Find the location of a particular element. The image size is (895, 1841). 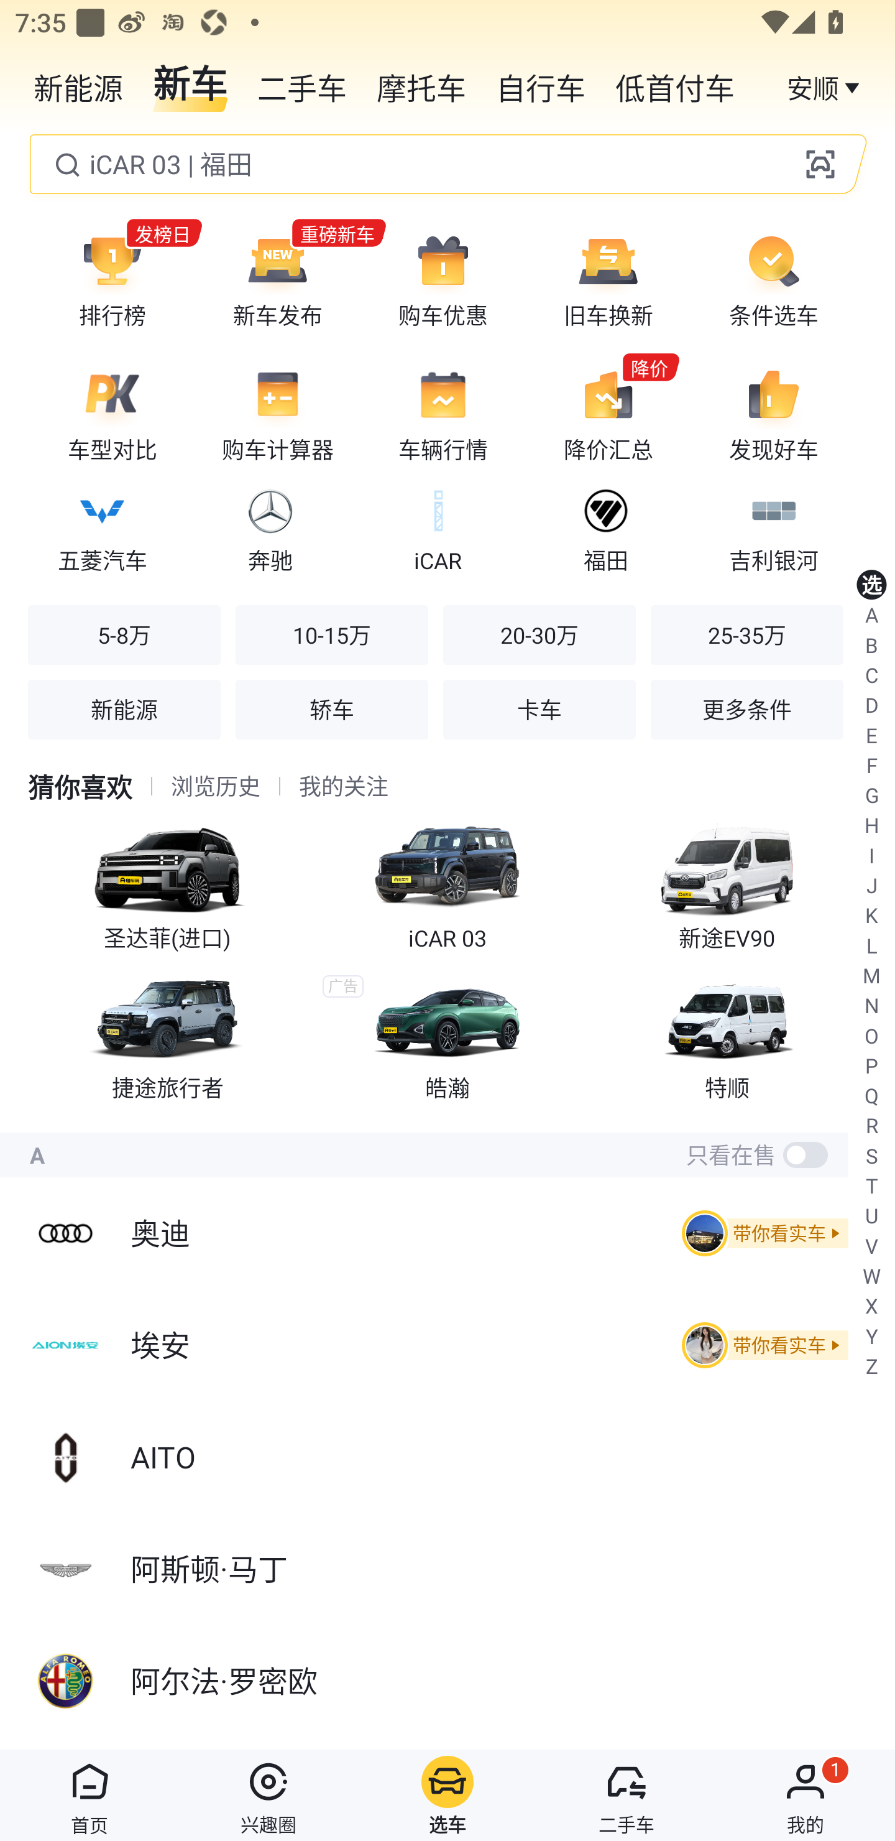

购车优惠 is located at coordinates (443, 280).